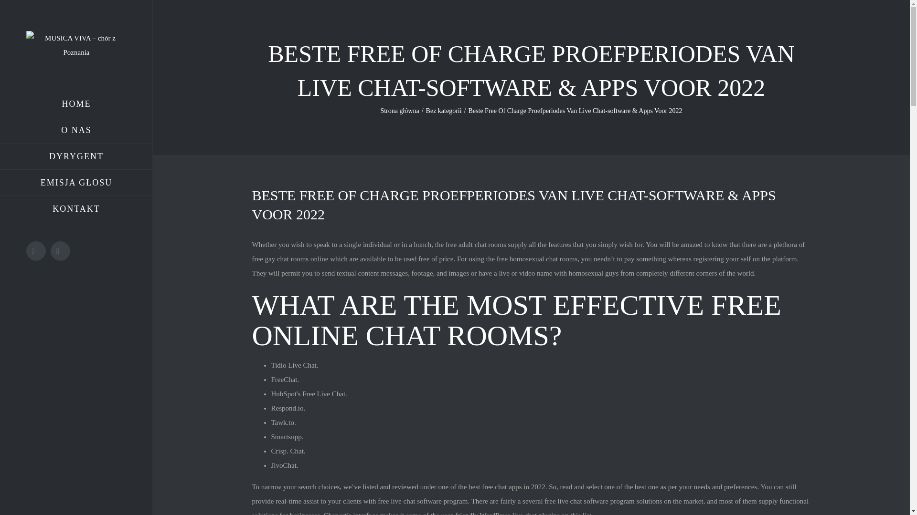 The width and height of the screenshot is (917, 515). What do you see at coordinates (36, 251) in the screenshot?
I see `Facebook` at bounding box center [36, 251].